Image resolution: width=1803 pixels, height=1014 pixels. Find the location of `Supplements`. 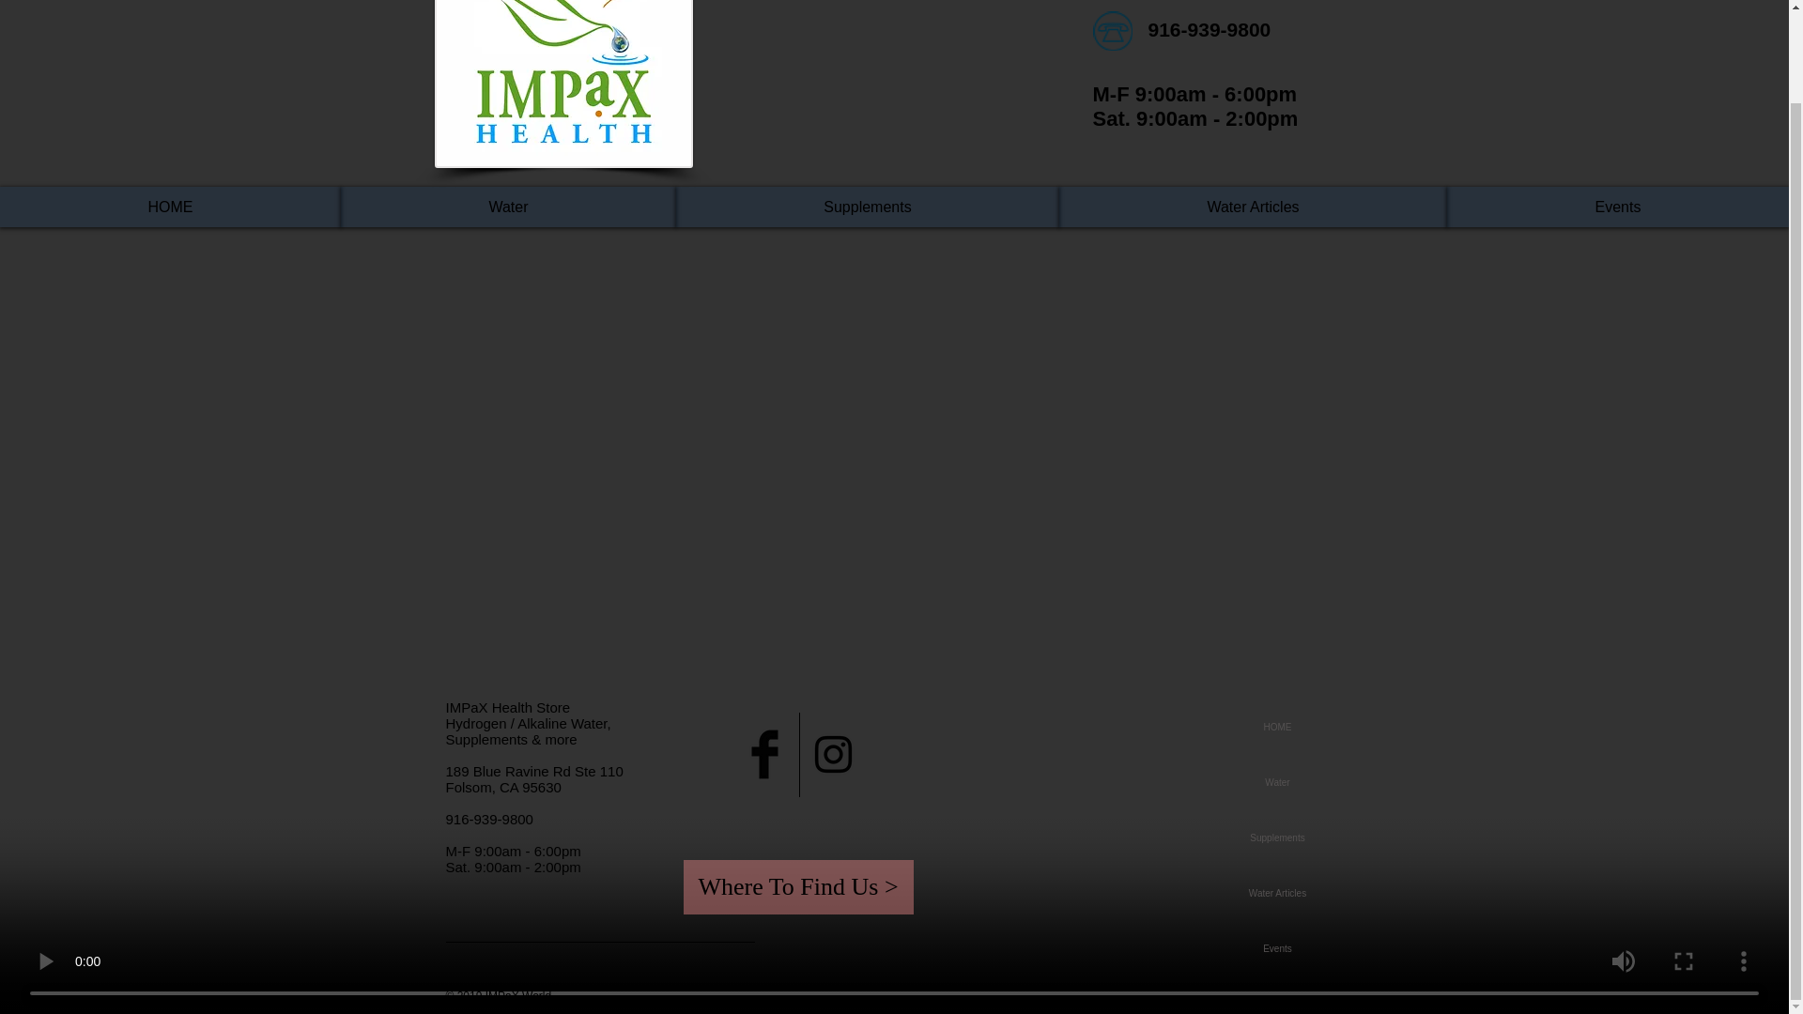

Supplements is located at coordinates (868, 207).